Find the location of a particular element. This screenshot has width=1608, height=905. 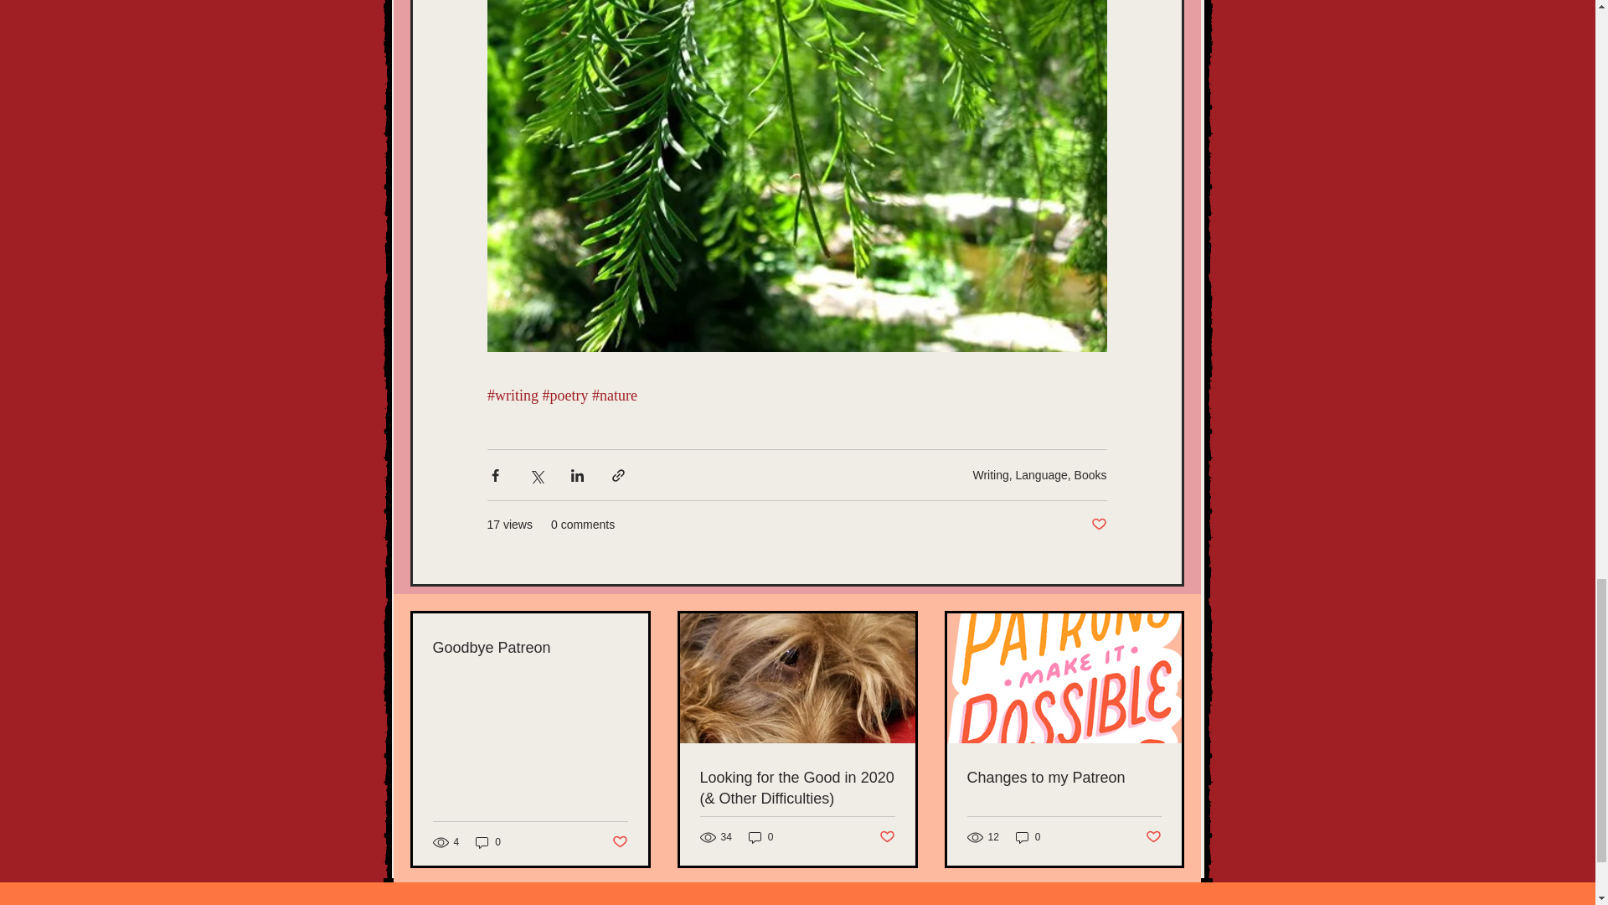

Goodbye Patreon is located at coordinates (529, 649).